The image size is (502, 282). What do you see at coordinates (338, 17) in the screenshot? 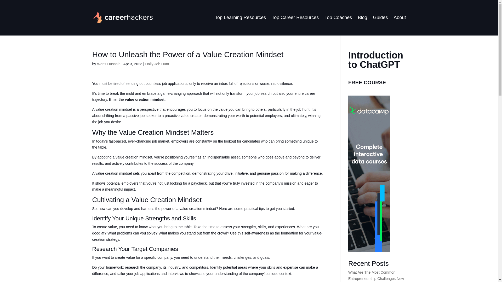
I see `Top Coaches` at bounding box center [338, 17].